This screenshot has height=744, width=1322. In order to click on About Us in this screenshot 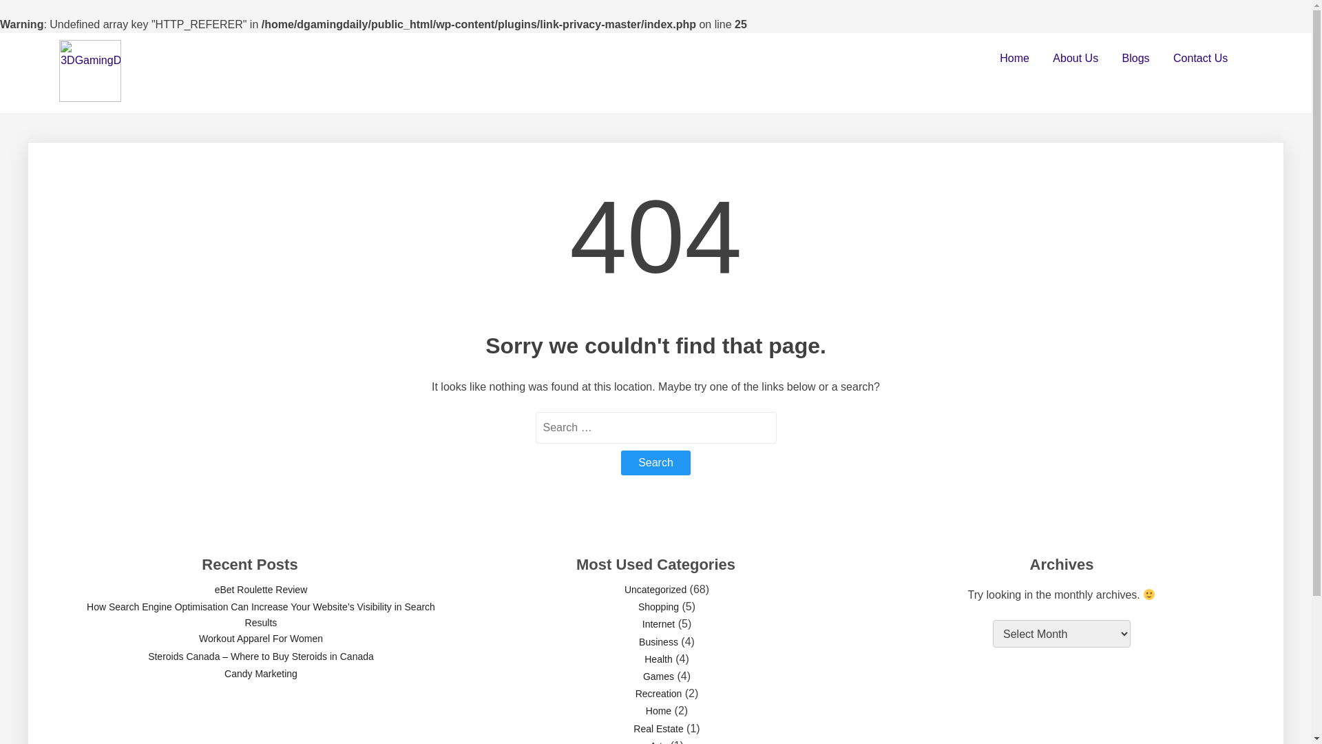, I will do `click(1076, 59)`.